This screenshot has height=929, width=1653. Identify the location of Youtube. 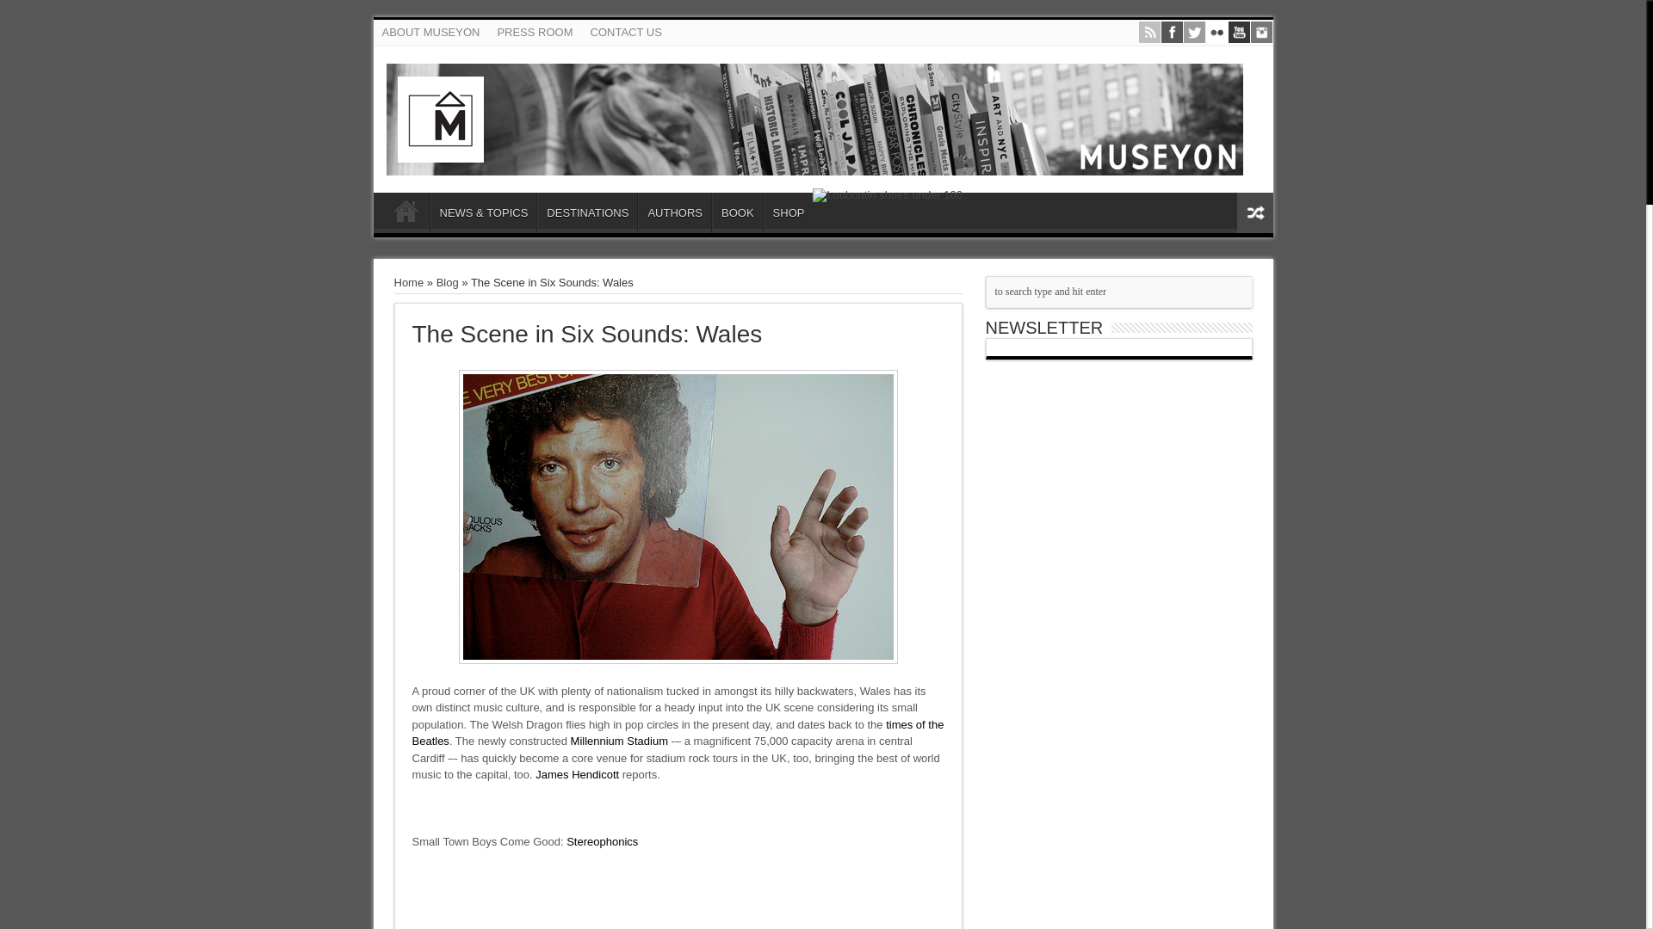
(1238, 33).